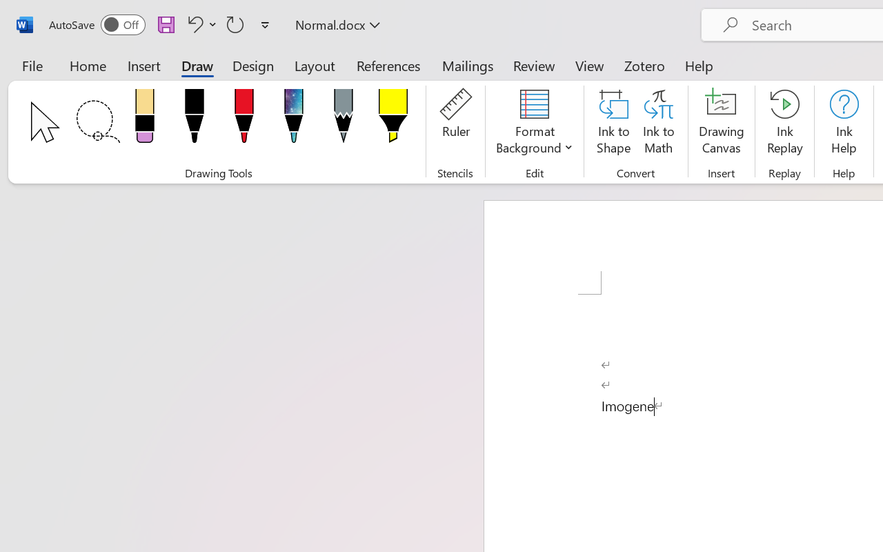  I want to click on Drawing Canvas, so click(722, 124).